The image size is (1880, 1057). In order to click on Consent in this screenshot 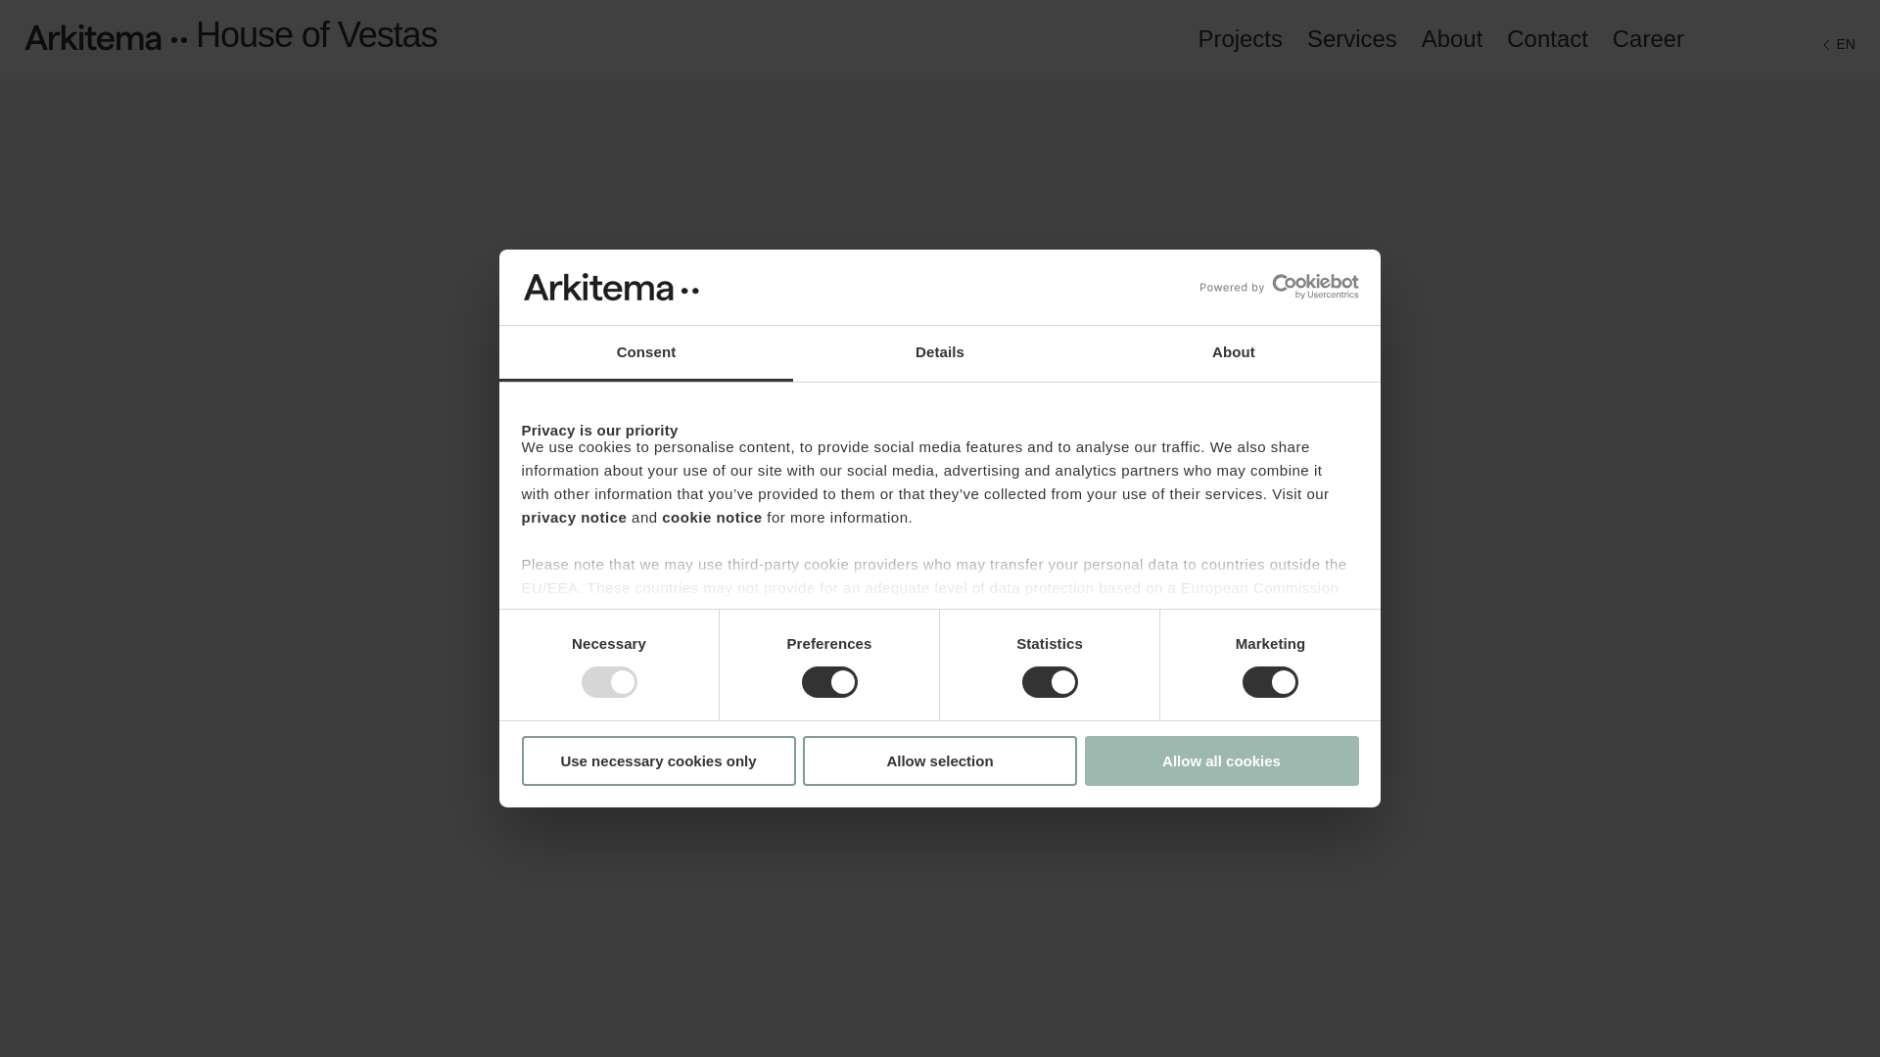, I will do `click(646, 352)`.